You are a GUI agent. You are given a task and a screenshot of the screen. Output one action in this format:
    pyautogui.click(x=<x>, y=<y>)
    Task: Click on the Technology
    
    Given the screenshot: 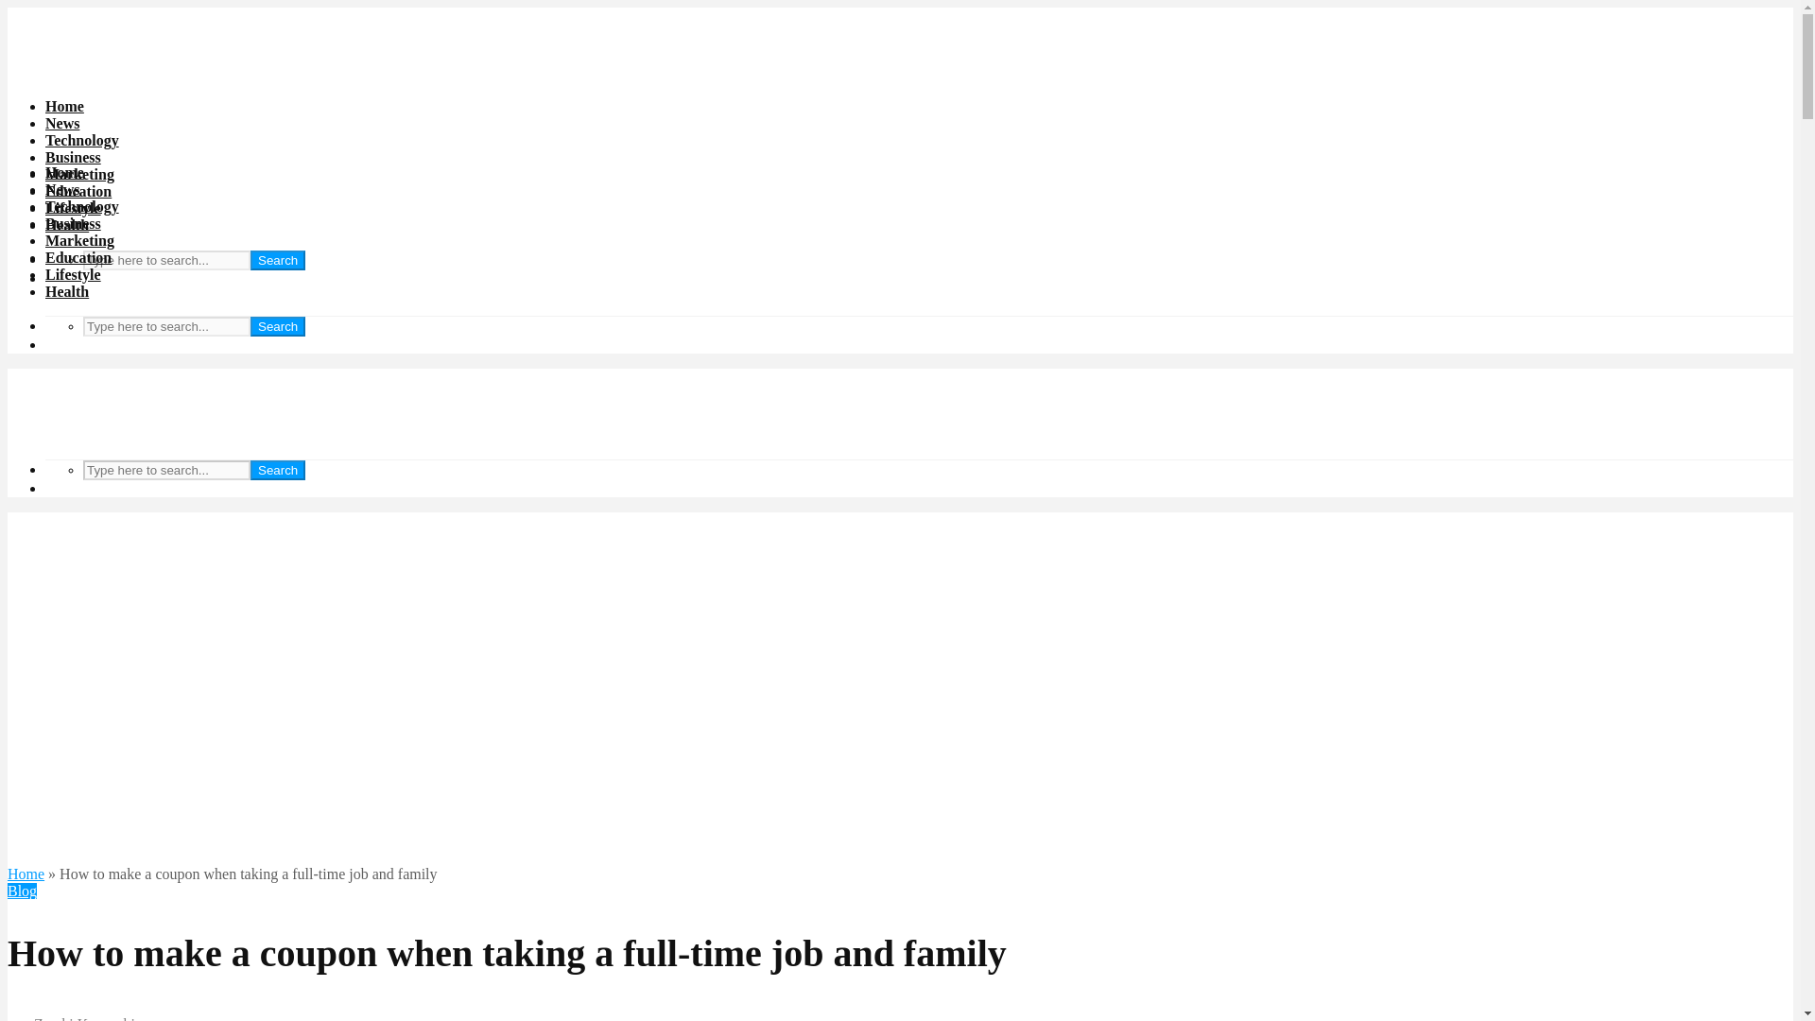 What is the action you would take?
    pyautogui.click(x=82, y=206)
    